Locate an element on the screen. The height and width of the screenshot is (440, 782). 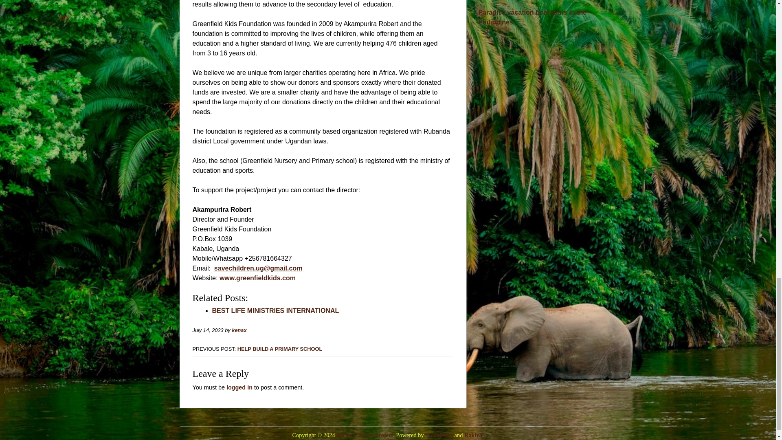
HELP BUILD A PRIMARY SCHOOL is located at coordinates (280, 349).